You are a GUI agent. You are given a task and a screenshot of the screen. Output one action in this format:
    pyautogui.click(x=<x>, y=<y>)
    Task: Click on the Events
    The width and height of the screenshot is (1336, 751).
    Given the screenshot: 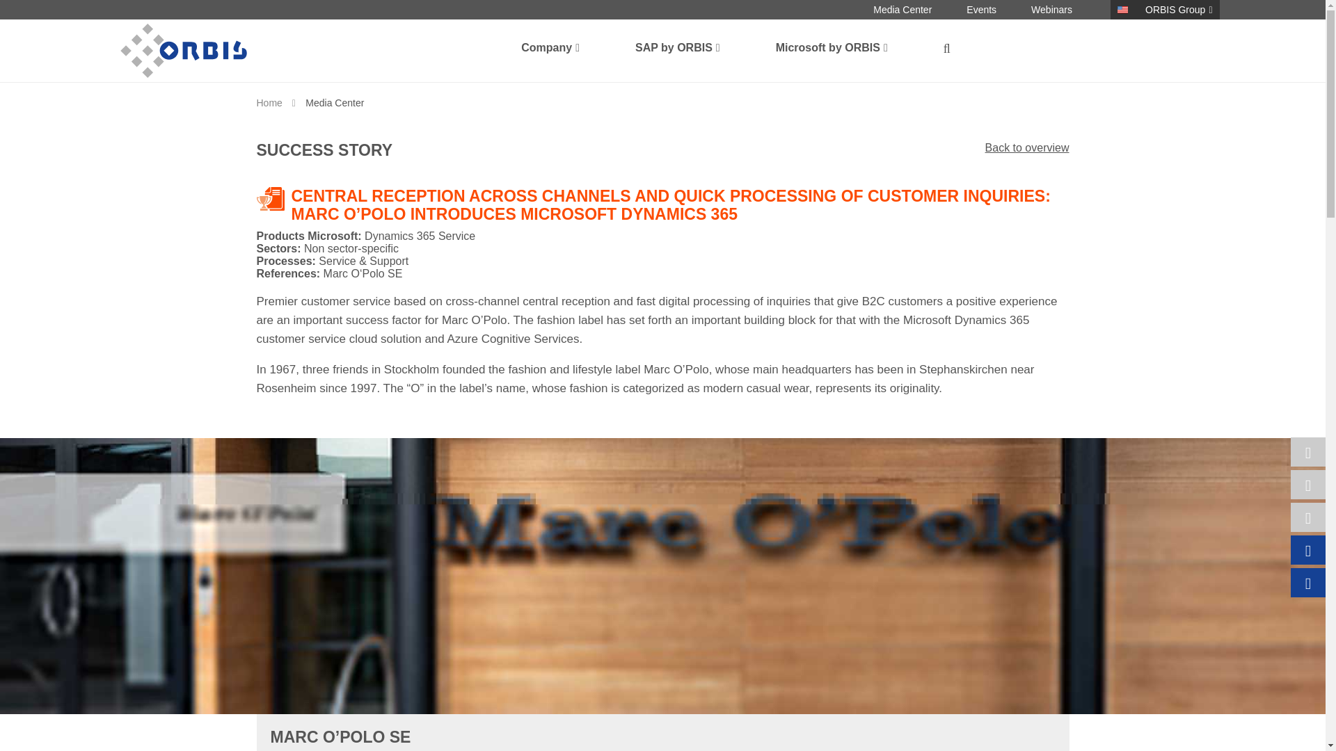 What is the action you would take?
    pyautogui.click(x=981, y=10)
    